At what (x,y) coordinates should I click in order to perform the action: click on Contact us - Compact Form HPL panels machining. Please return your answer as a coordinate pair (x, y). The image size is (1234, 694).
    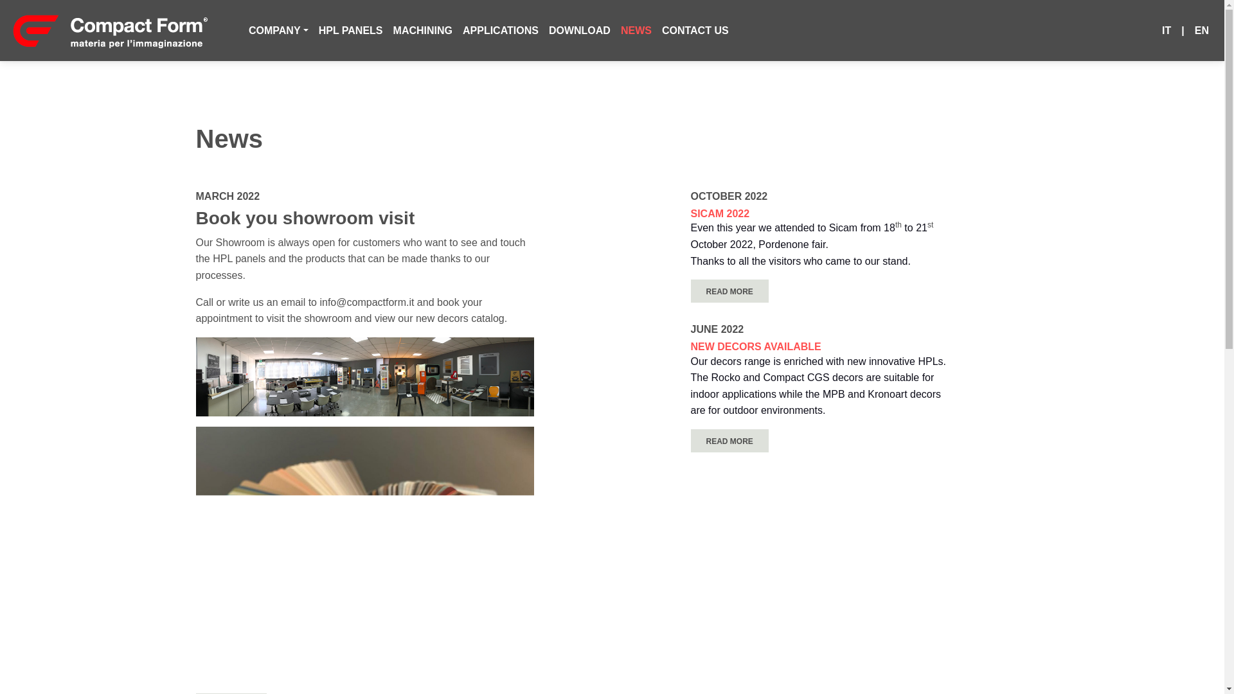
    Looking at the image, I should click on (695, 31).